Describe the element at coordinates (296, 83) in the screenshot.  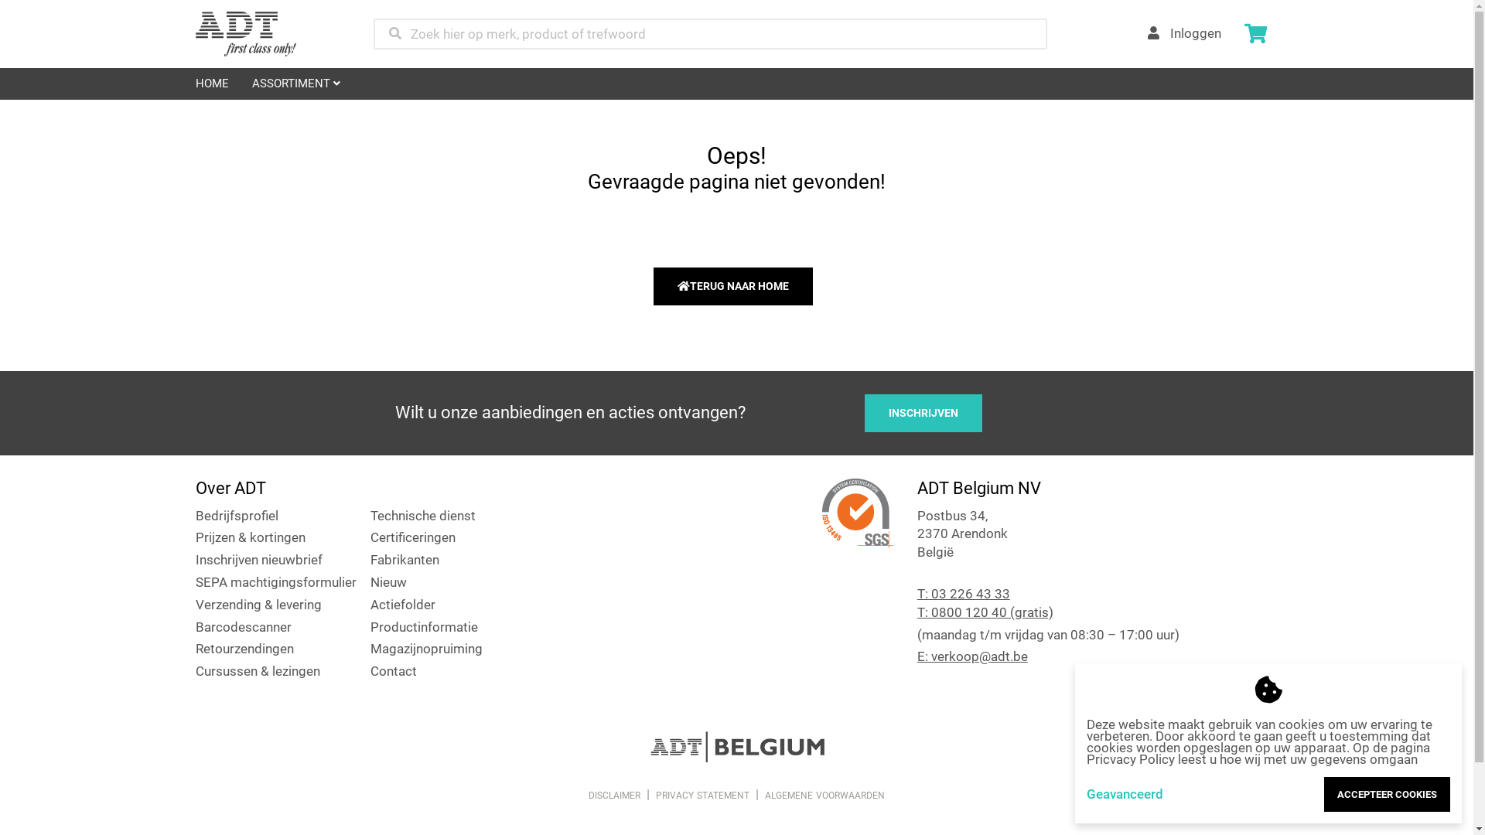
I see `ASSORTIMENT` at that location.